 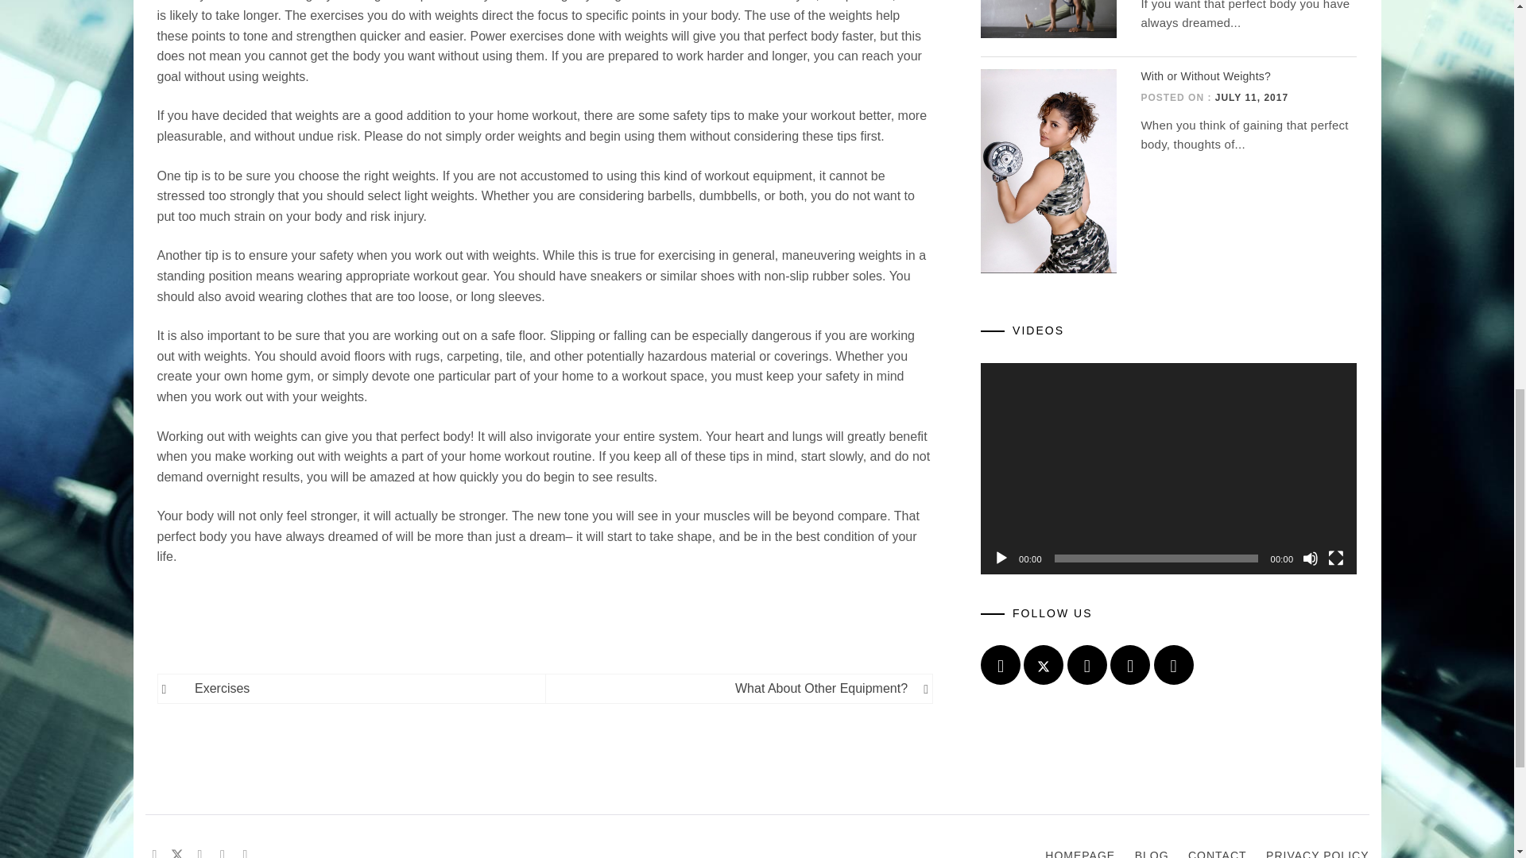 What do you see at coordinates (734, 689) in the screenshot?
I see `What About Other Equipment?` at bounding box center [734, 689].